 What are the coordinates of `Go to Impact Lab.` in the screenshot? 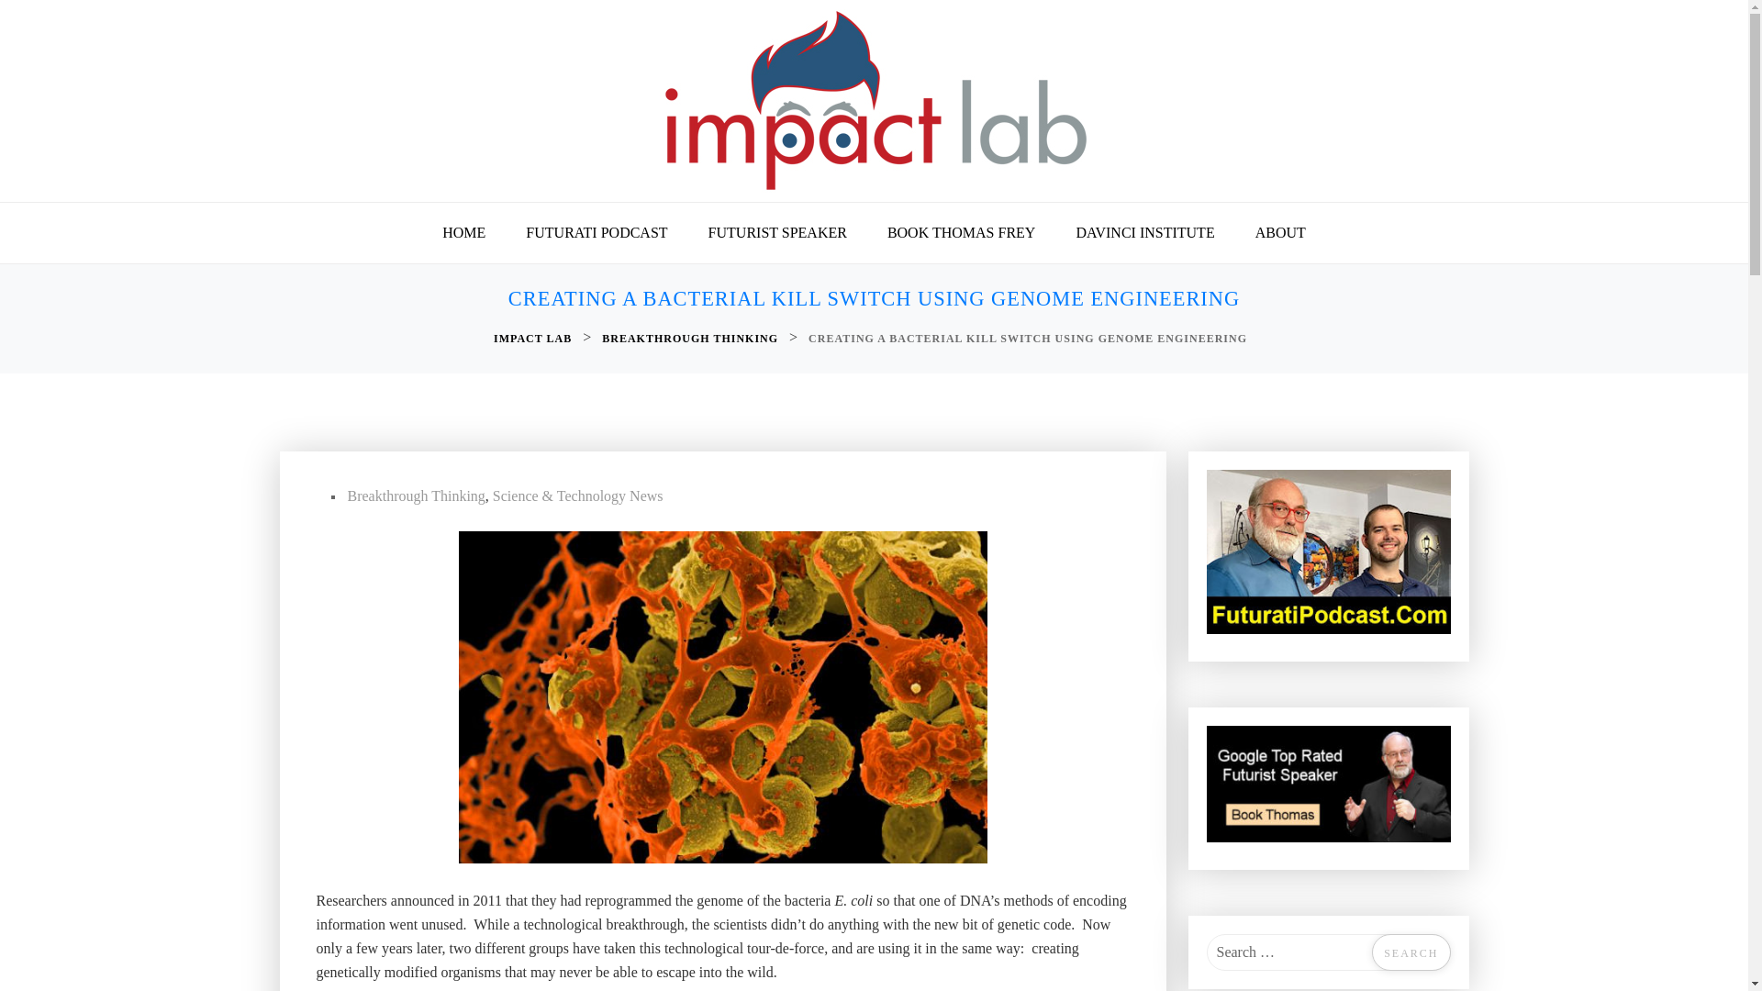 It's located at (534, 339).